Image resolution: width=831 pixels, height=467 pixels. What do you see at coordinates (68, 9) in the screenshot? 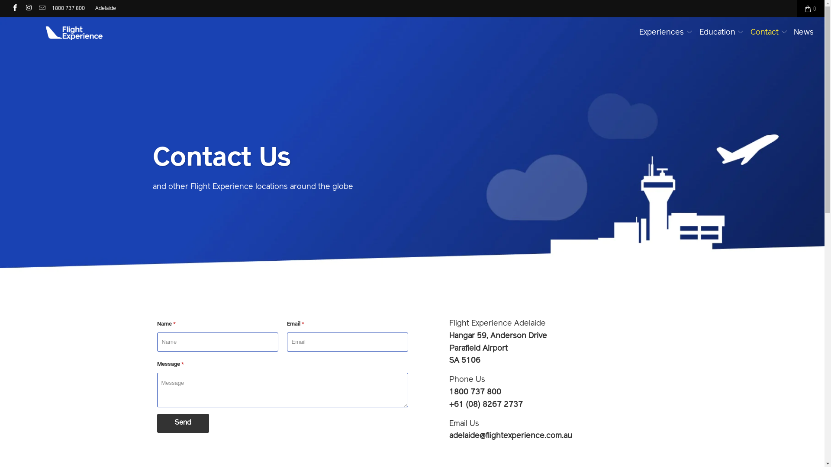
I see `1800 737 800` at bounding box center [68, 9].